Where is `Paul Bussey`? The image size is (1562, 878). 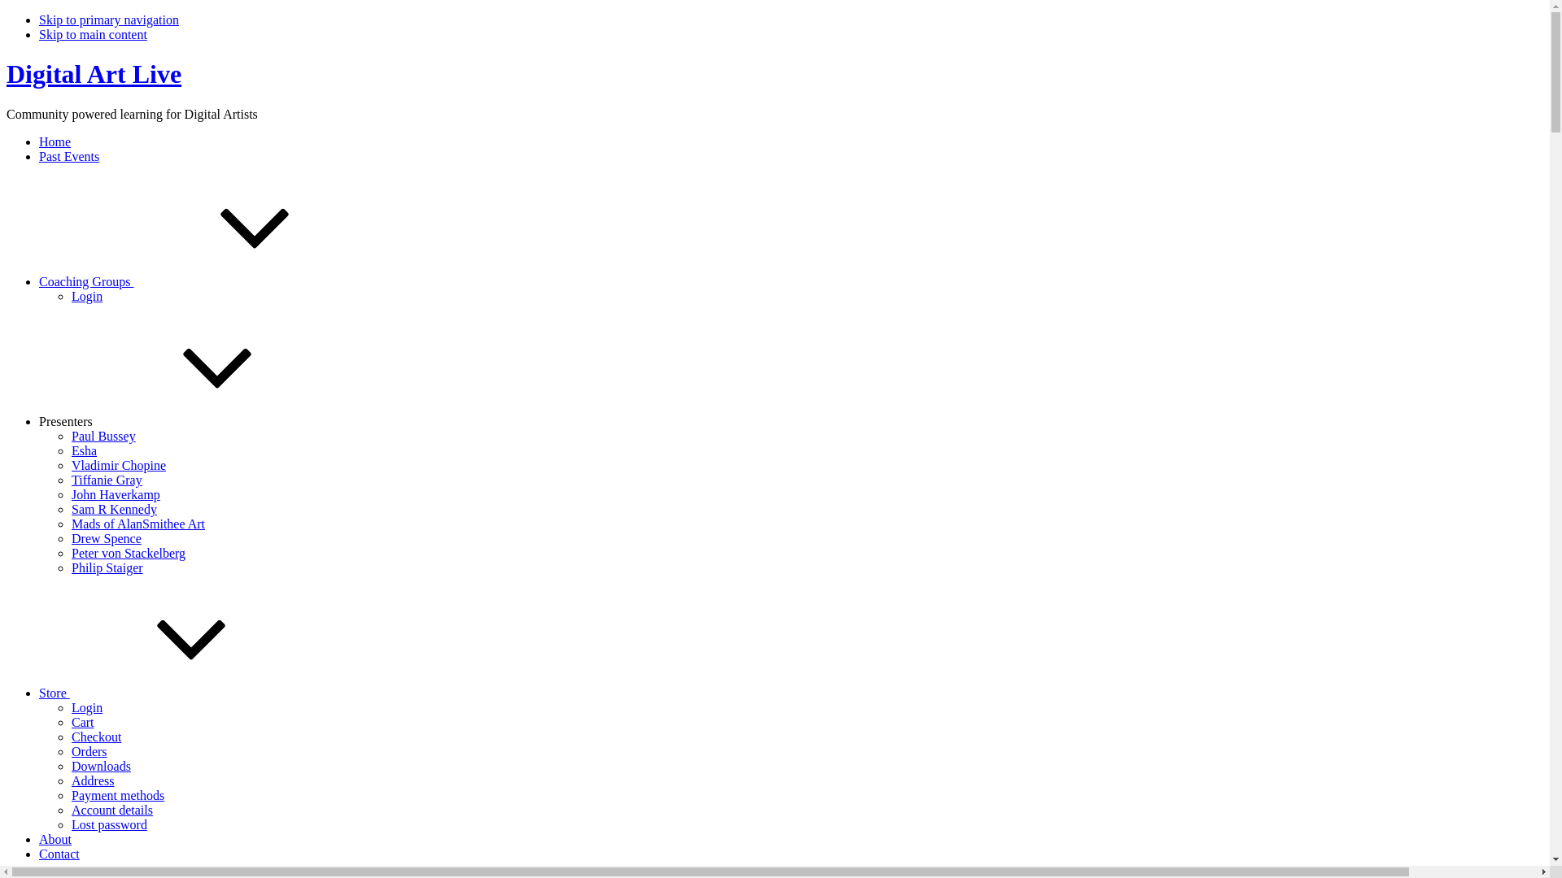
Paul Bussey is located at coordinates (104, 436).